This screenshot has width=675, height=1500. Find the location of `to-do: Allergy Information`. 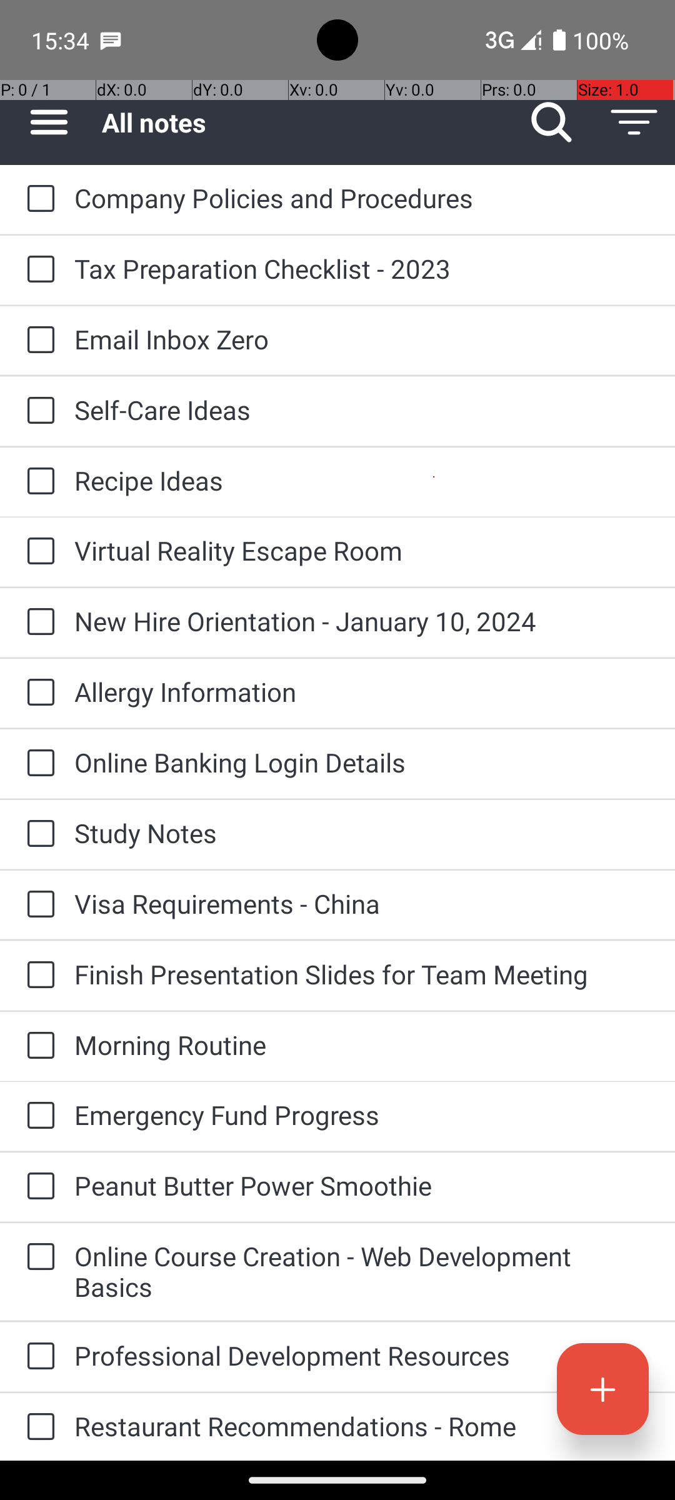

to-do: Allergy Information is located at coordinates (37, 693).